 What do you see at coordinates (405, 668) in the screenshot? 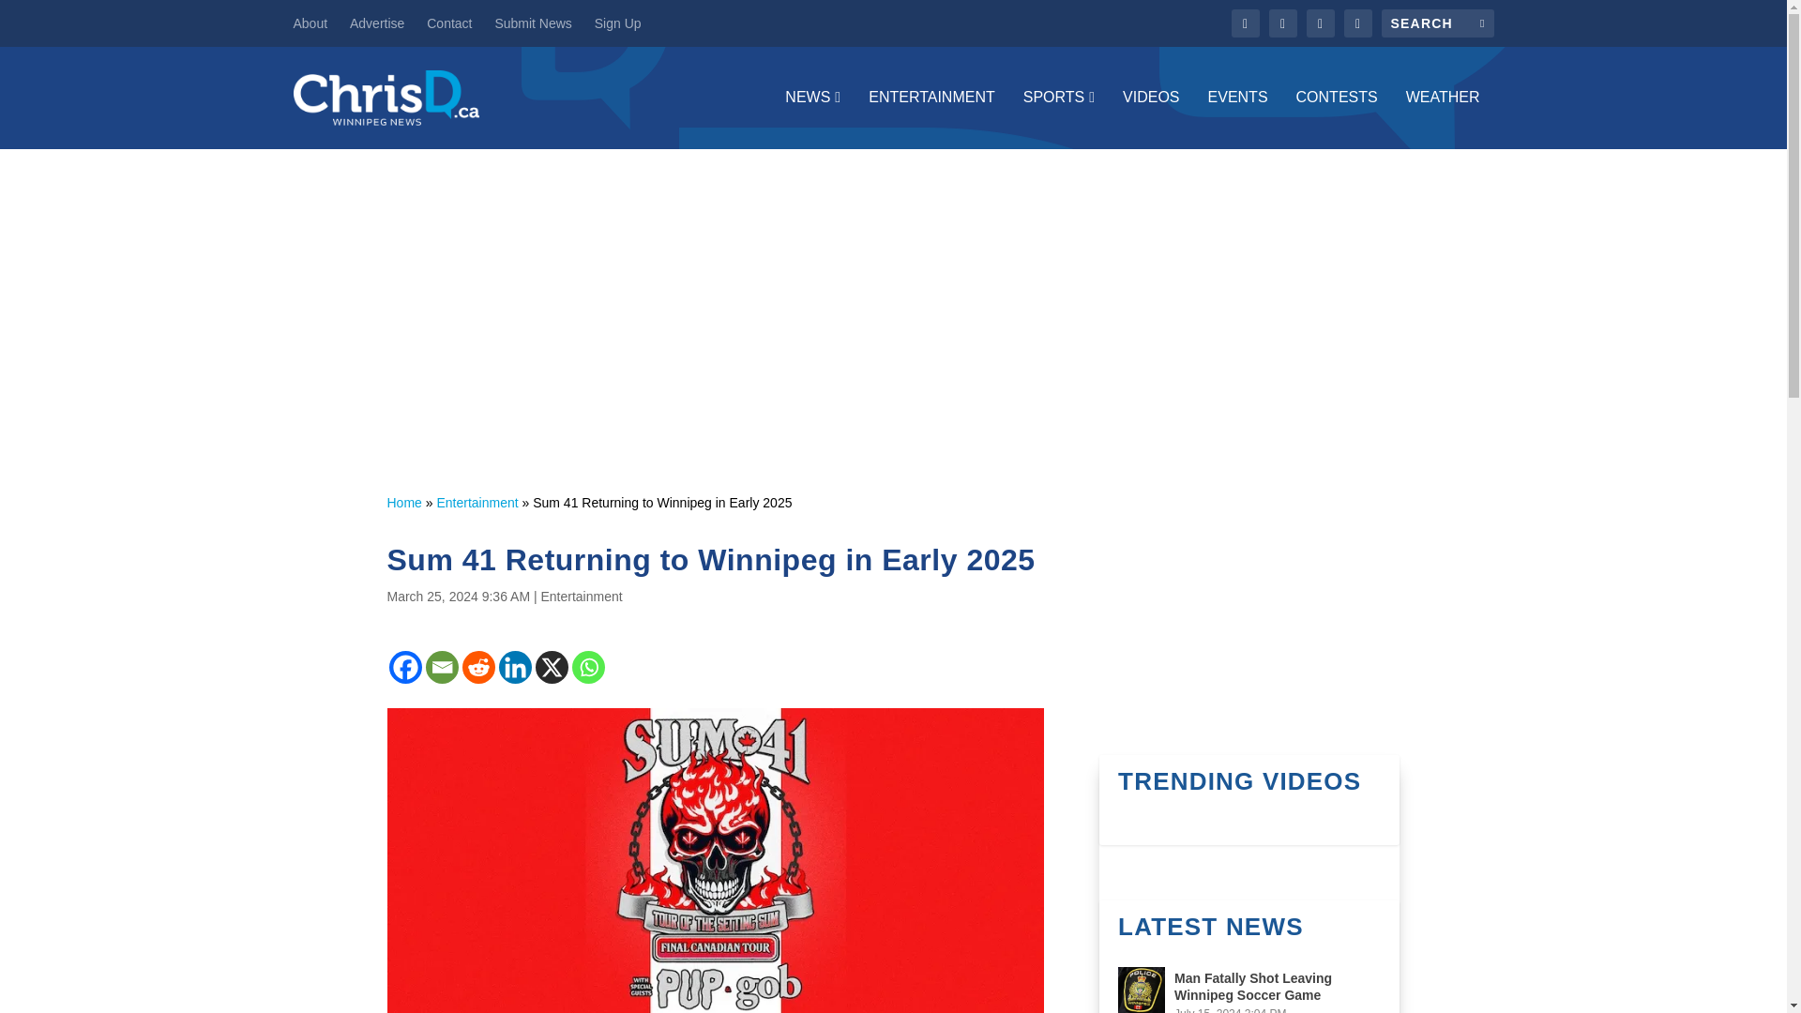
I see `Facebook` at bounding box center [405, 668].